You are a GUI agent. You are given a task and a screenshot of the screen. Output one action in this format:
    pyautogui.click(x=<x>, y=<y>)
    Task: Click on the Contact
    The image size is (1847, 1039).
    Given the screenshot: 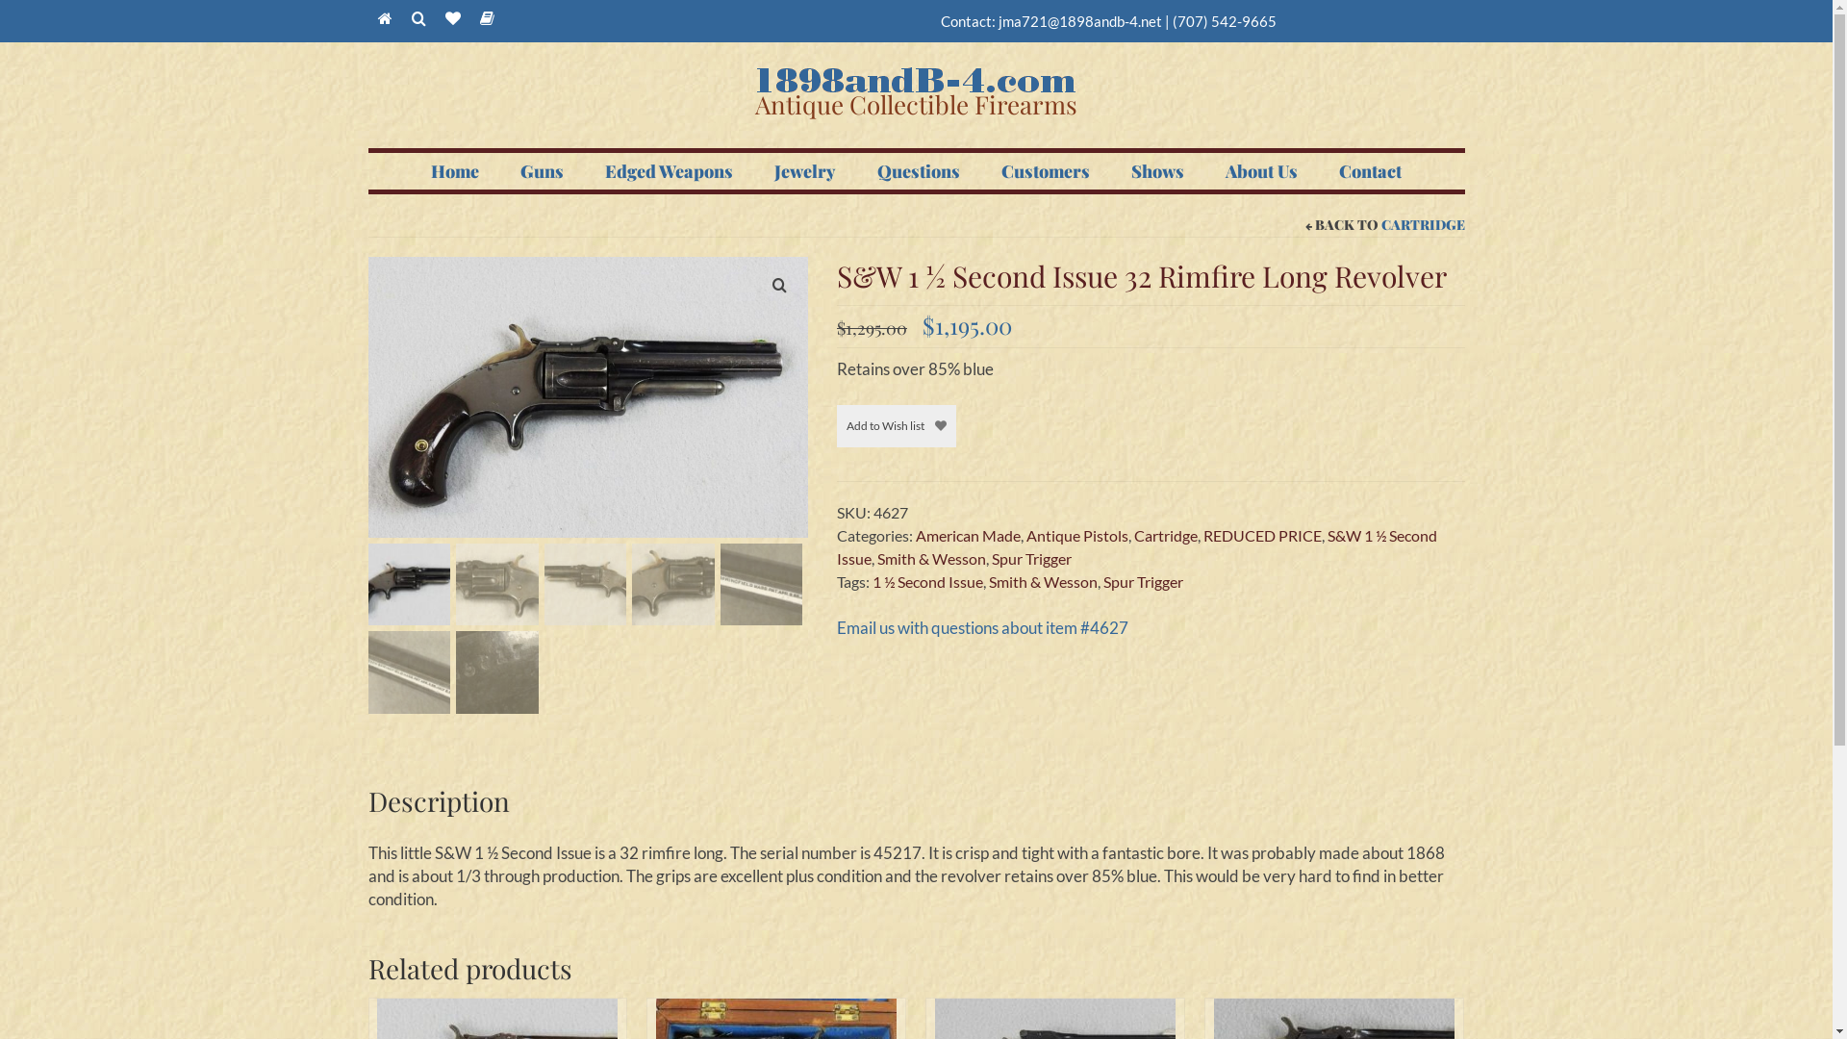 What is the action you would take?
    pyautogui.click(x=1370, y=171)
    